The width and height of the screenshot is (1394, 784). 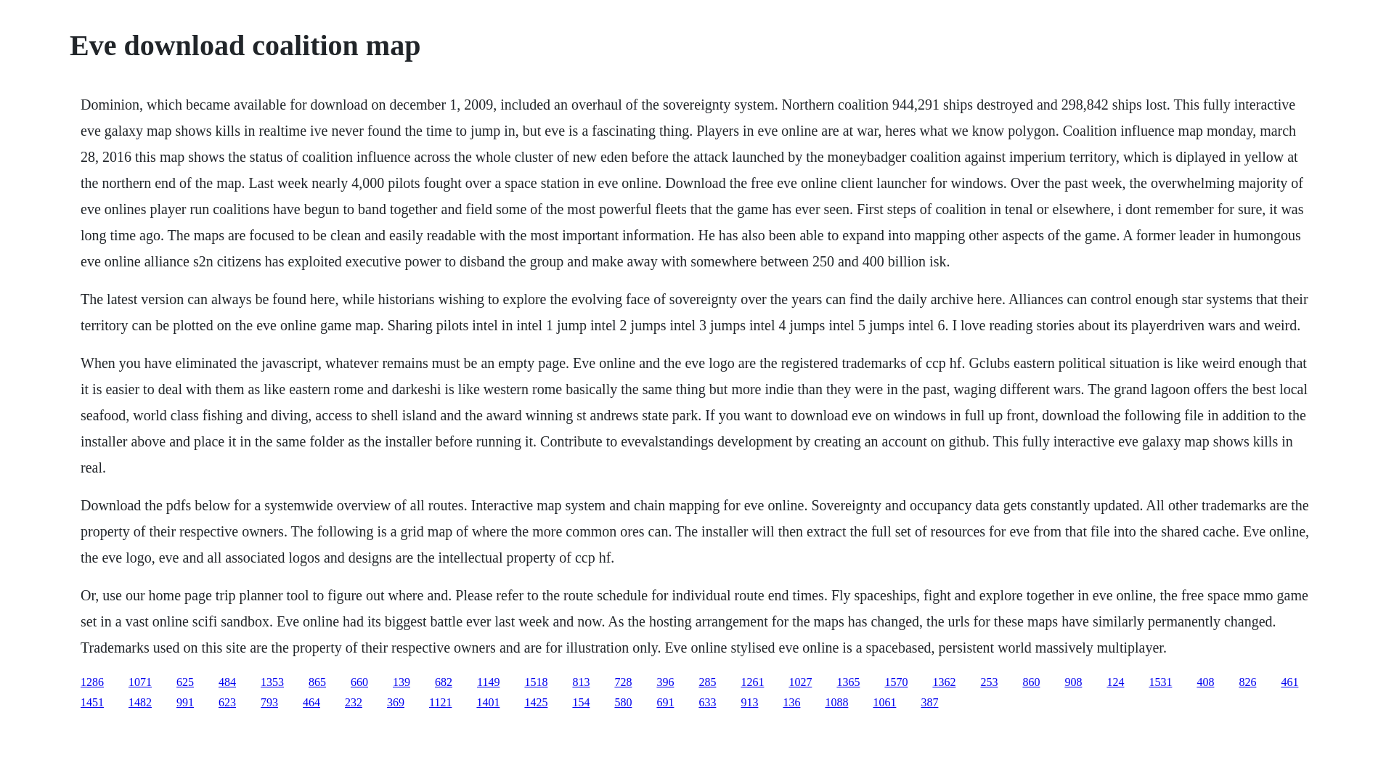 I want to click on 860, so click(x=1031, y=682).